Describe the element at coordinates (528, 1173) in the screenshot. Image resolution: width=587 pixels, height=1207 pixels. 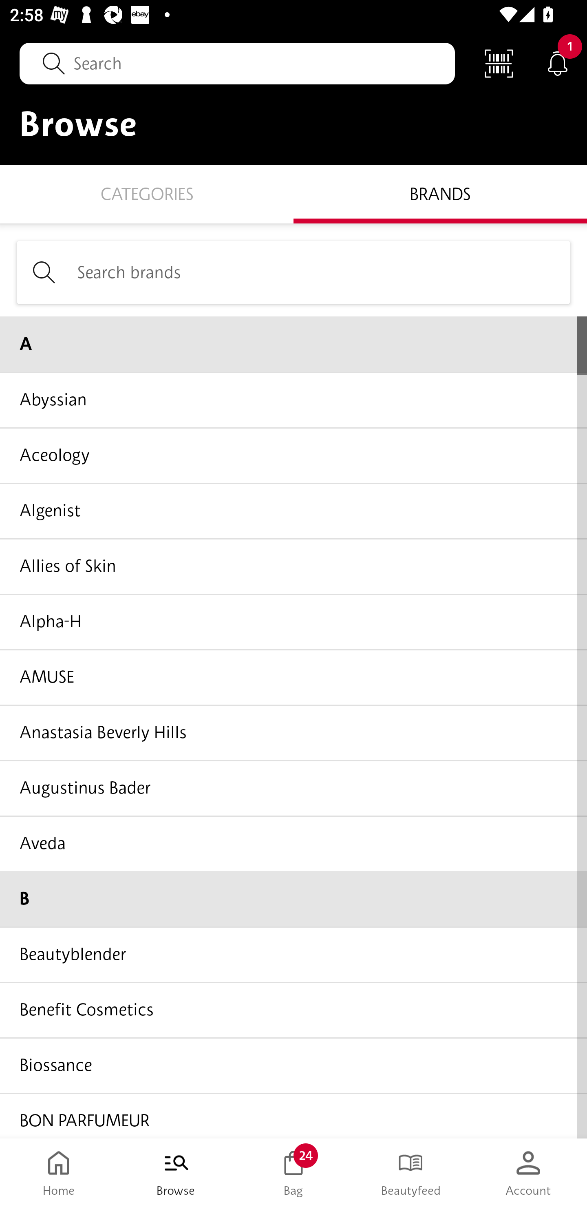
I see `Account` at that location.